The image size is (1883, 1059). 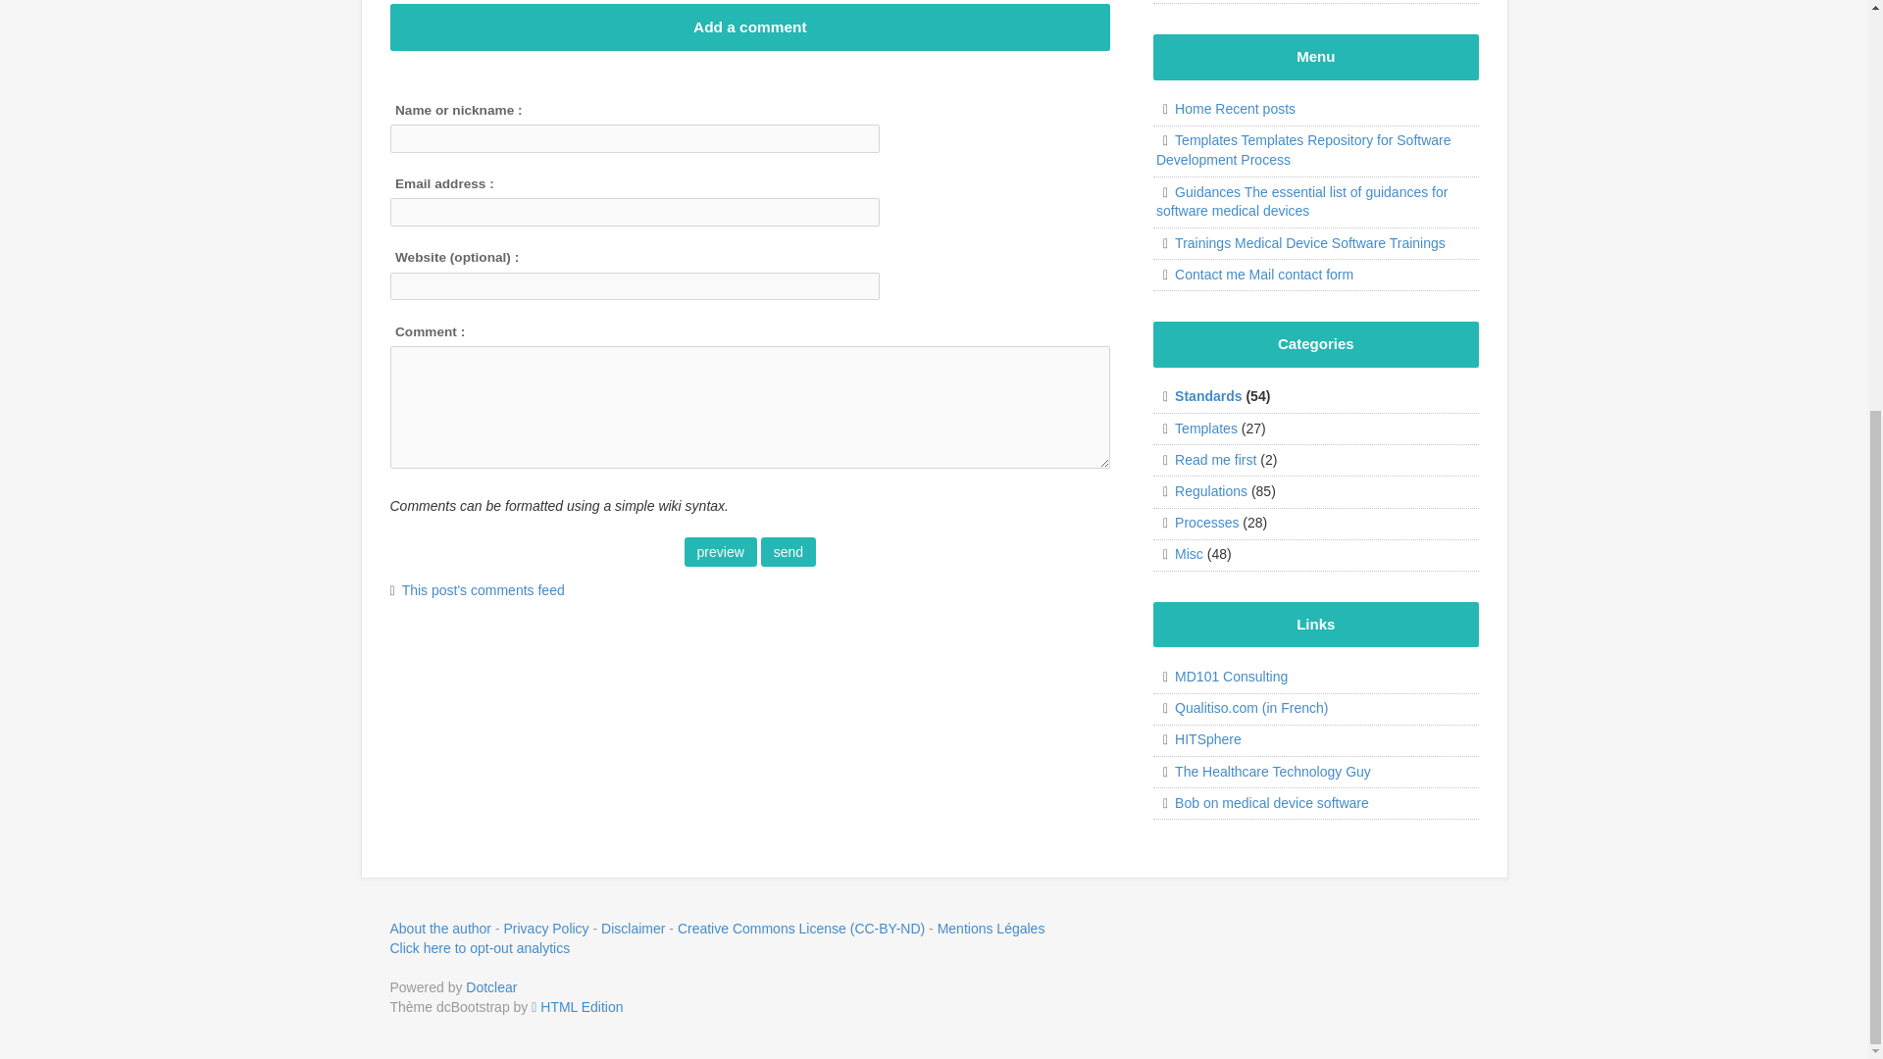 I want to click on Privacy Policy, so click(x=545, y=928).